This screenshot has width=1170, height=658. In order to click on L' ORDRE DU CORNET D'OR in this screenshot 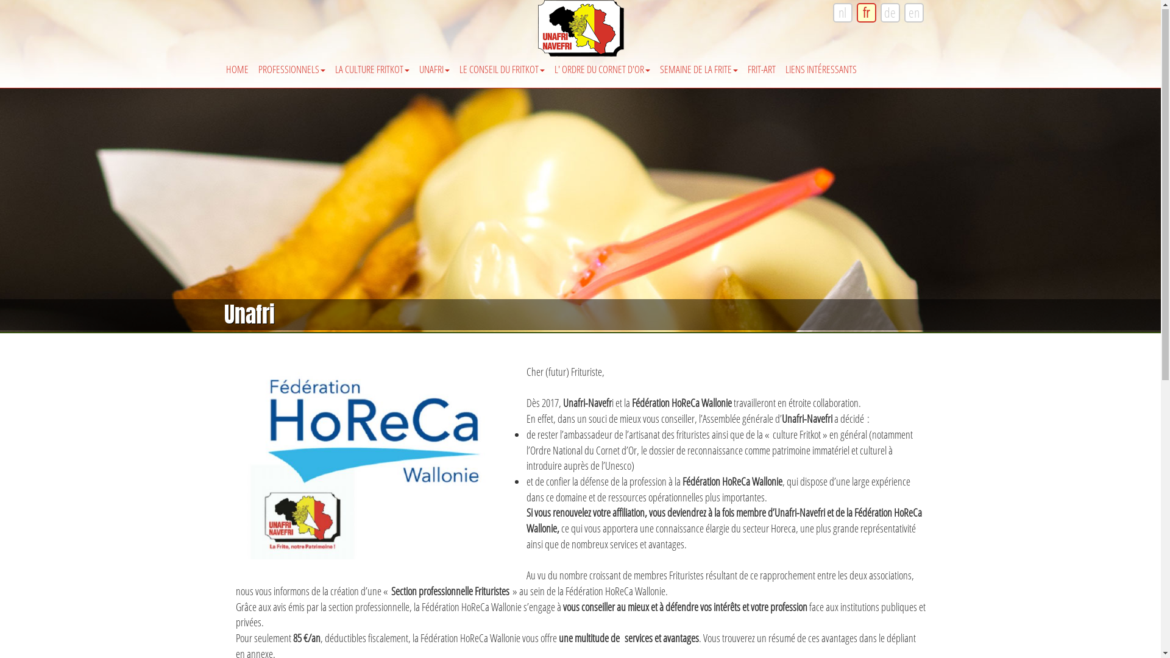, I will do `click(602, 65)`.